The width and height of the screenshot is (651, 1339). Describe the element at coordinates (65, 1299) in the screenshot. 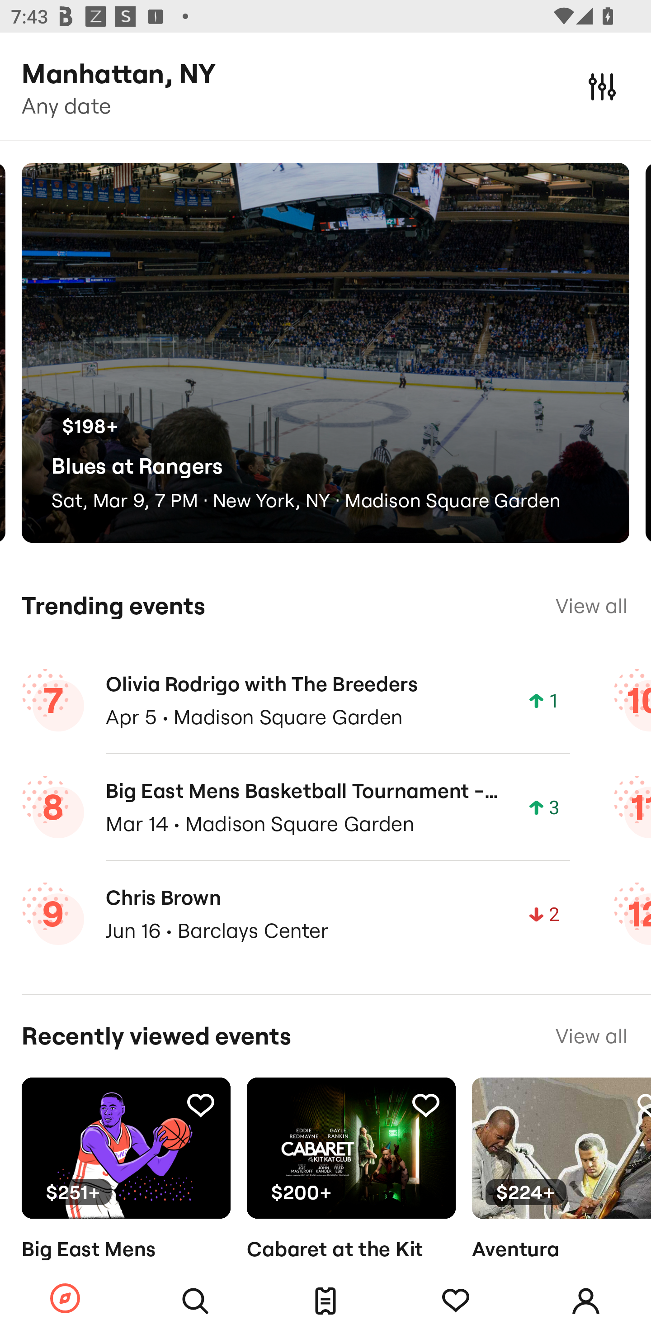

I see `Browse` at that location.